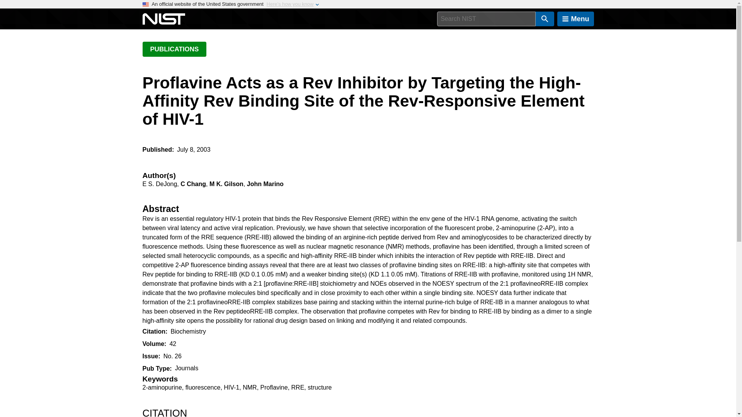 The width and height of the screenshot is (742, 417). I want to click on National Institute of Standards and Technology, so click(163, 19).